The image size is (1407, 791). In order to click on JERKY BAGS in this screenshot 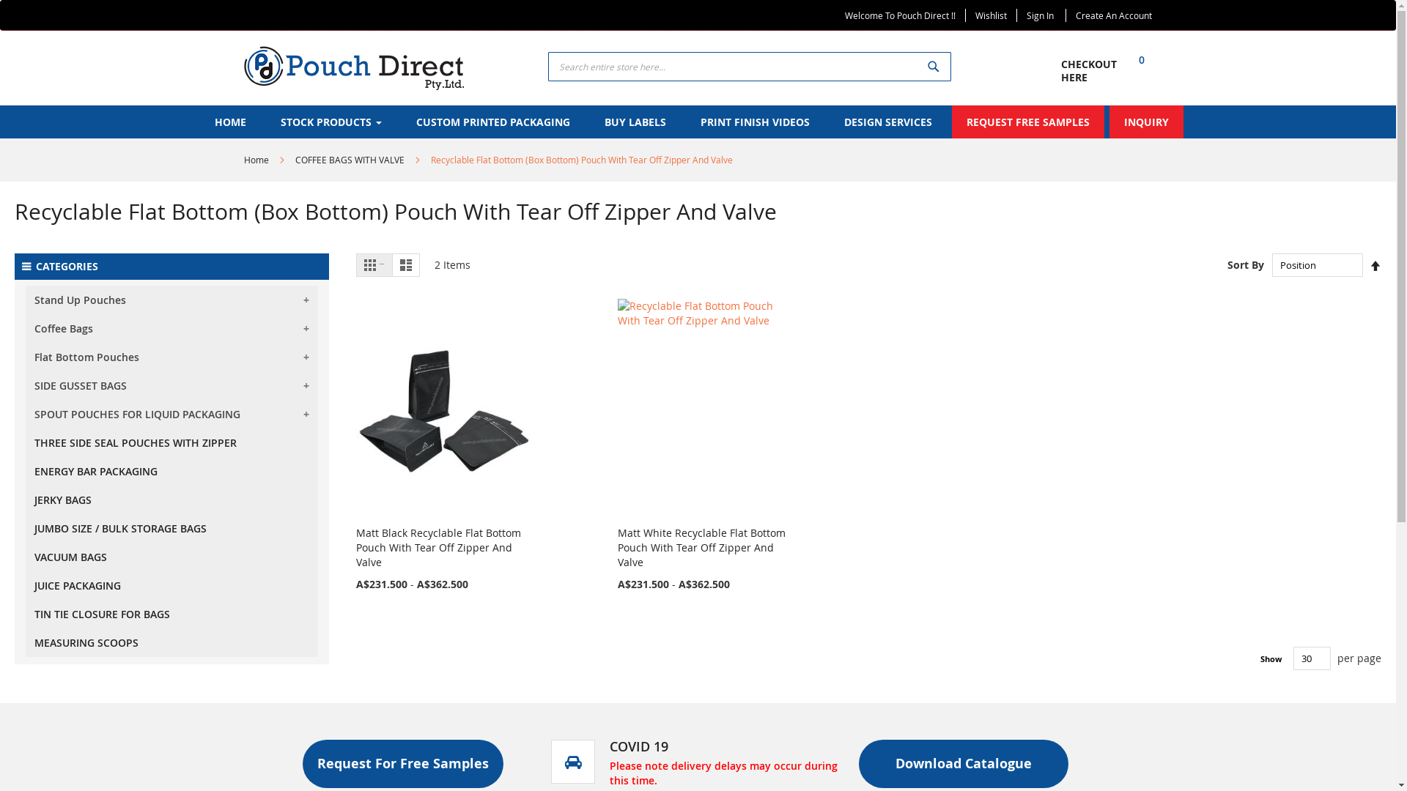, I will do `click(171, 498)`.